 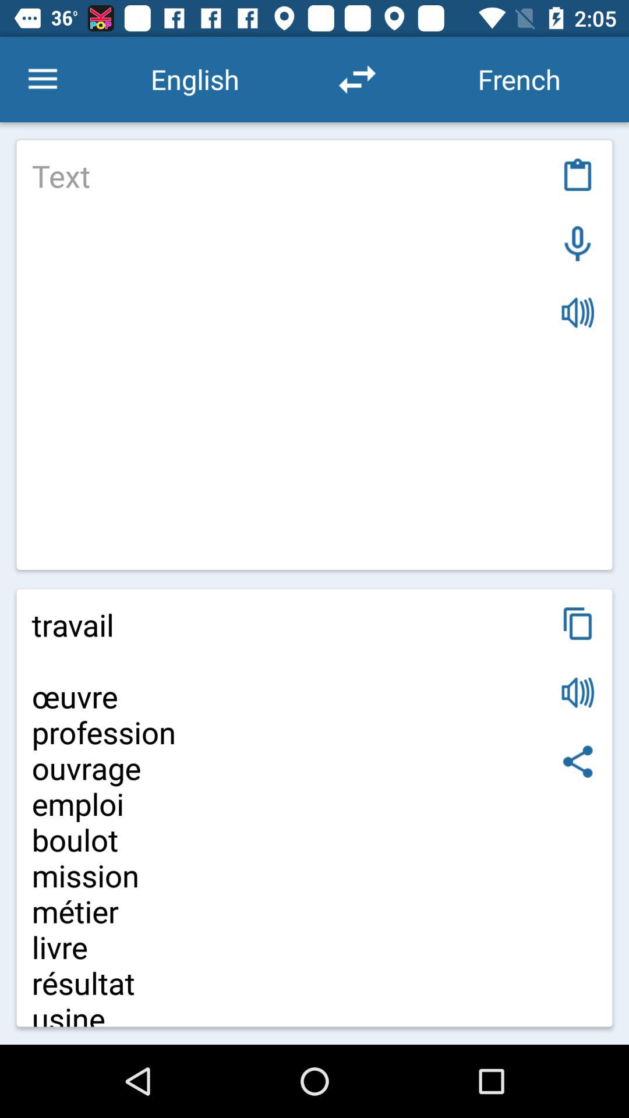 What do you see at coordinates (578, 175) in the screenshot?
I see `select the item below french icon` at bounding box center [578, 175].